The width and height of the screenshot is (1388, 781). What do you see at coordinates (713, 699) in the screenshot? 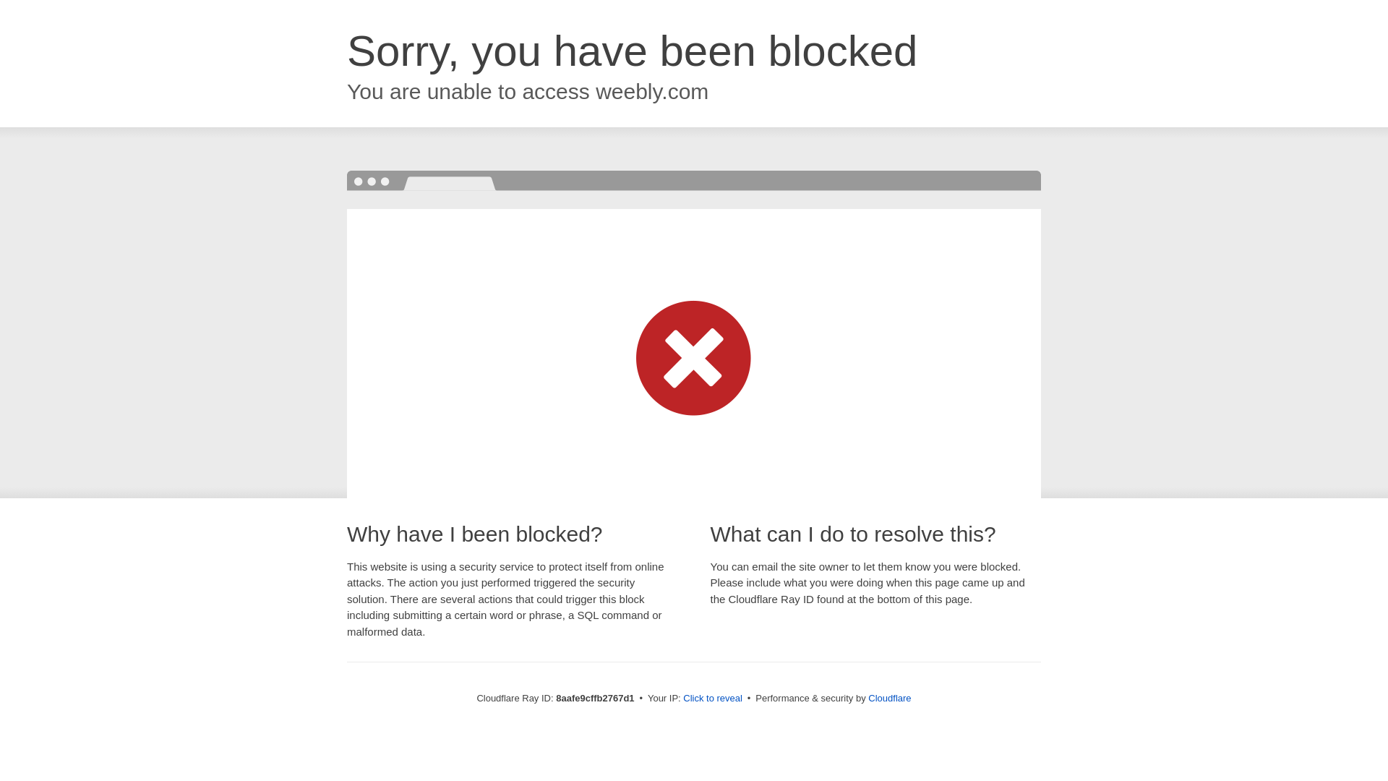
I see `Click to reveal` at bounding box center [713, 699].